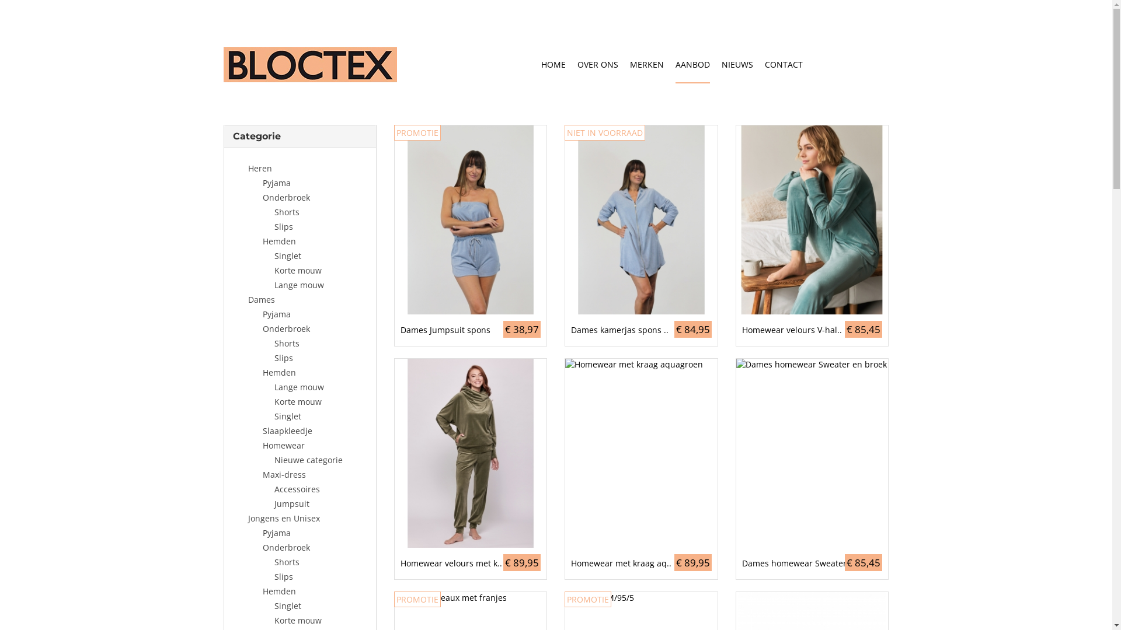 Image resolution: width=1121 pixels, height=630 pixels. Describe the element at coordinates (784, 65) in the screenshot. I see `CONTACT` at that location.